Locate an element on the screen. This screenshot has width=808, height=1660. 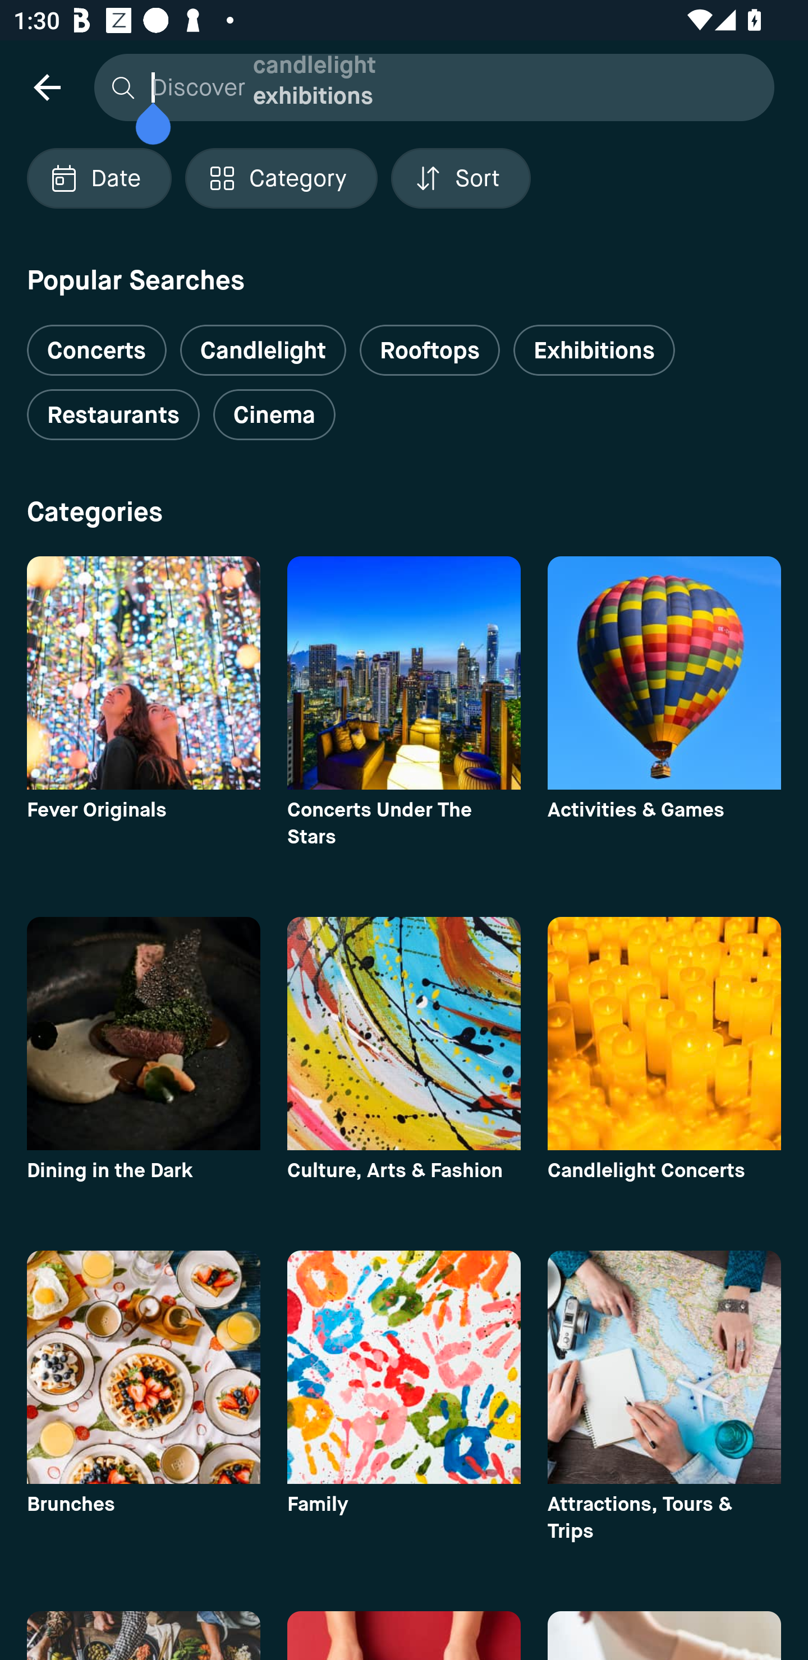
category image is located at coordinates (404, 1367).